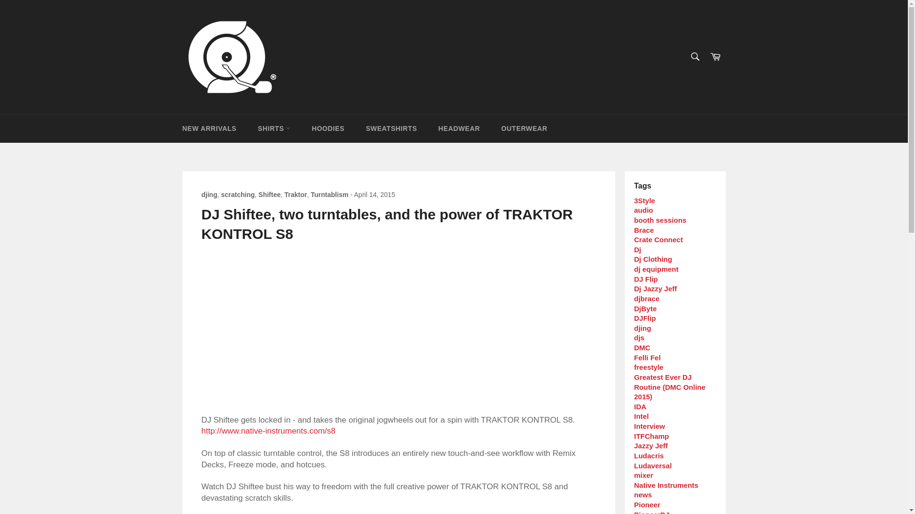 The width and height of the screenshot is (915, 514). What do you see at coordinates (645, 318) in the screenshot?
I see `Show articles tagged DJFlip` at bounding box center [645, 318].